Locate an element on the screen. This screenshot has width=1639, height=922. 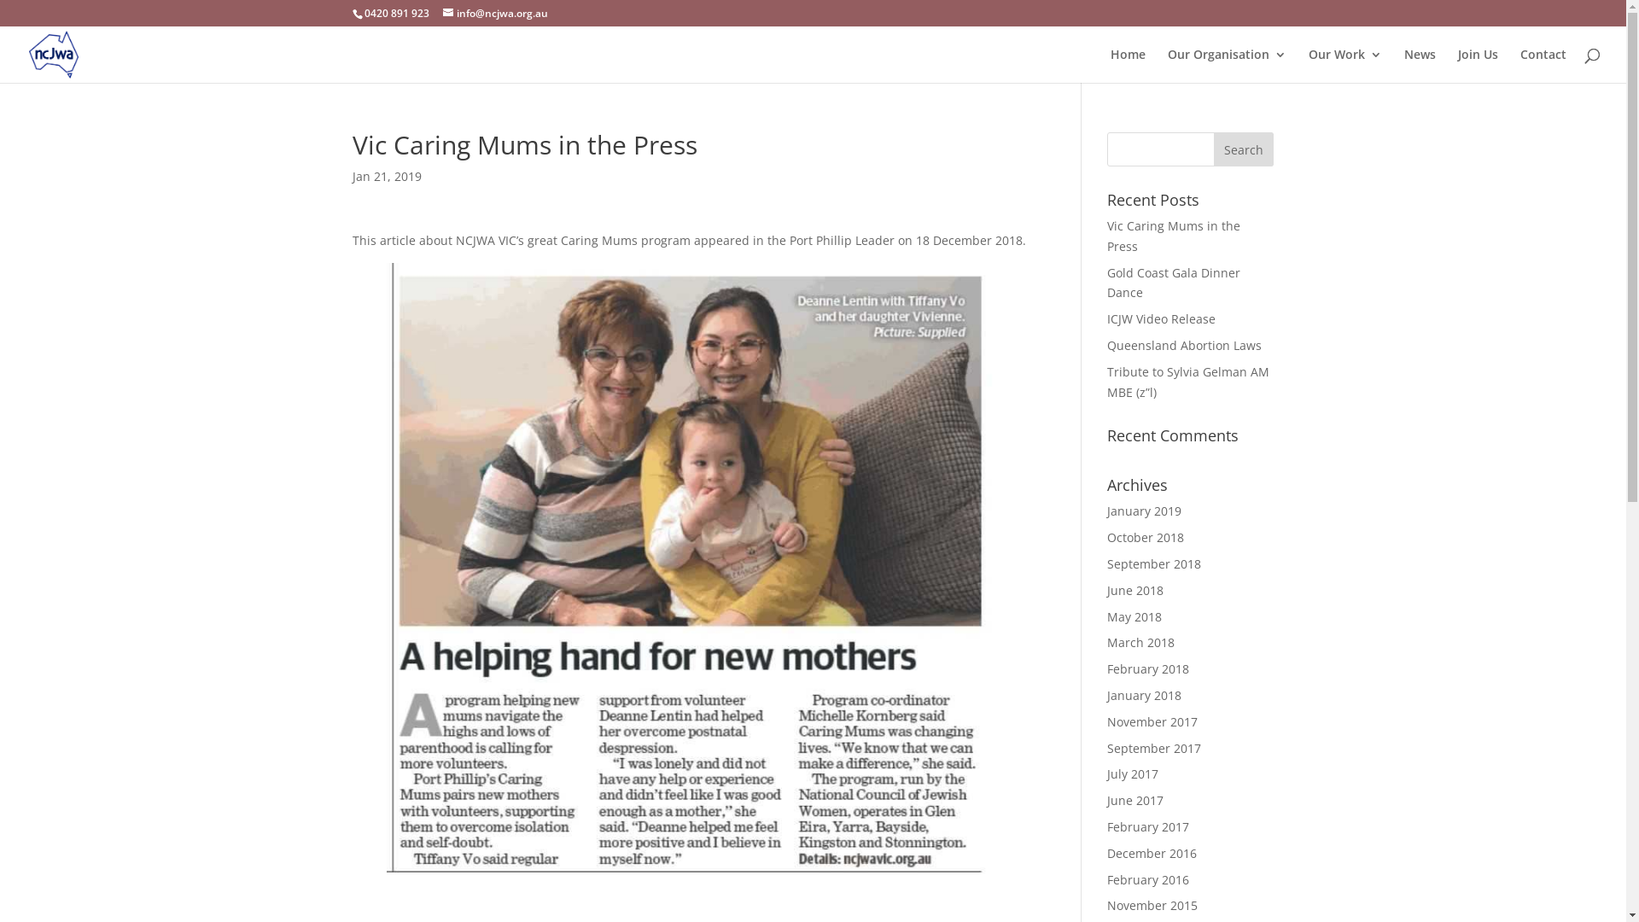
Search is located at coordinates (1244, 149).